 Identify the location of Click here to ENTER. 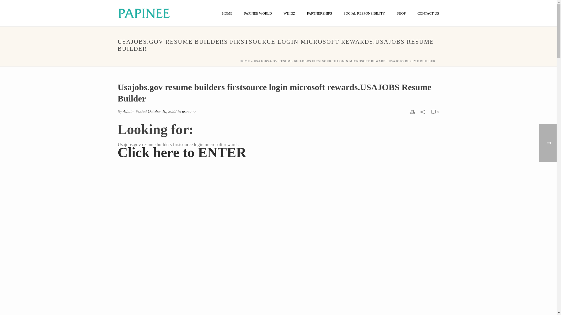
(182, 155).